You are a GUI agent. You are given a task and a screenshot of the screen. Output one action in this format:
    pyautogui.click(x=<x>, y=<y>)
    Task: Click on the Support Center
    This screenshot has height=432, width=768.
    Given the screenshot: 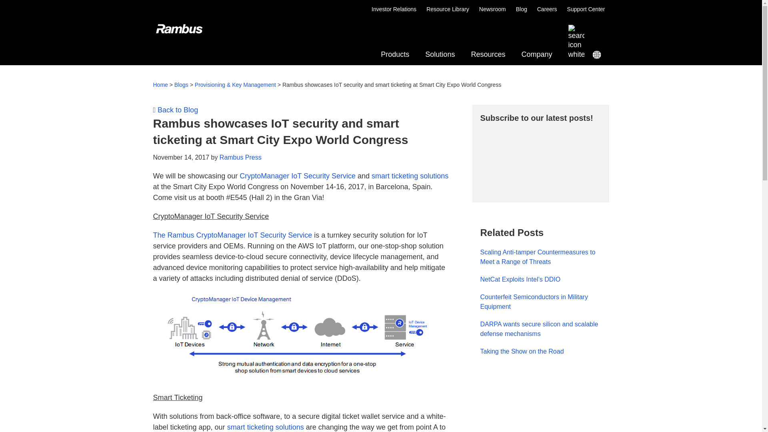 What is the action you would take?
    pyautogui.click(x=522, y=351)
    